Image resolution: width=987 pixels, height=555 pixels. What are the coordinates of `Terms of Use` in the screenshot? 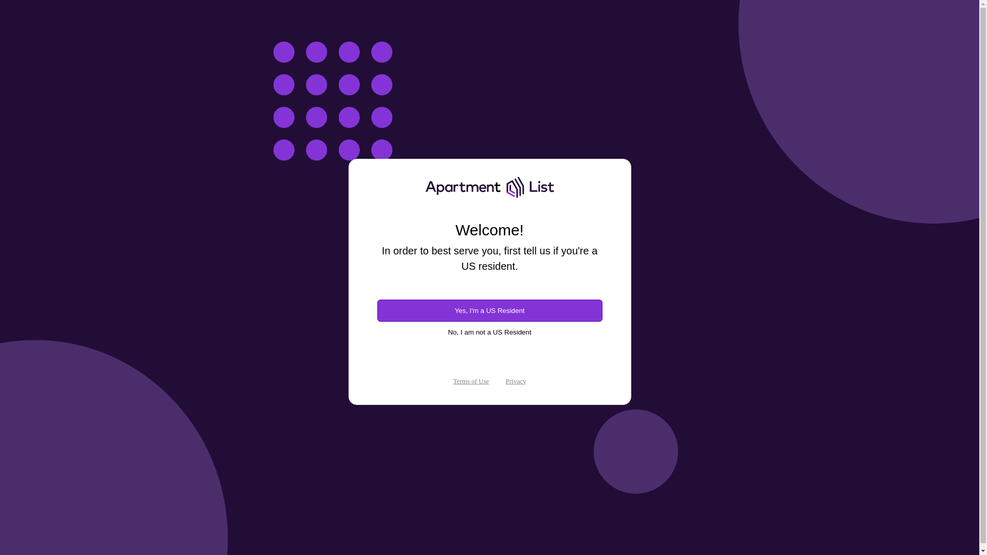 It's located at (471, 381).